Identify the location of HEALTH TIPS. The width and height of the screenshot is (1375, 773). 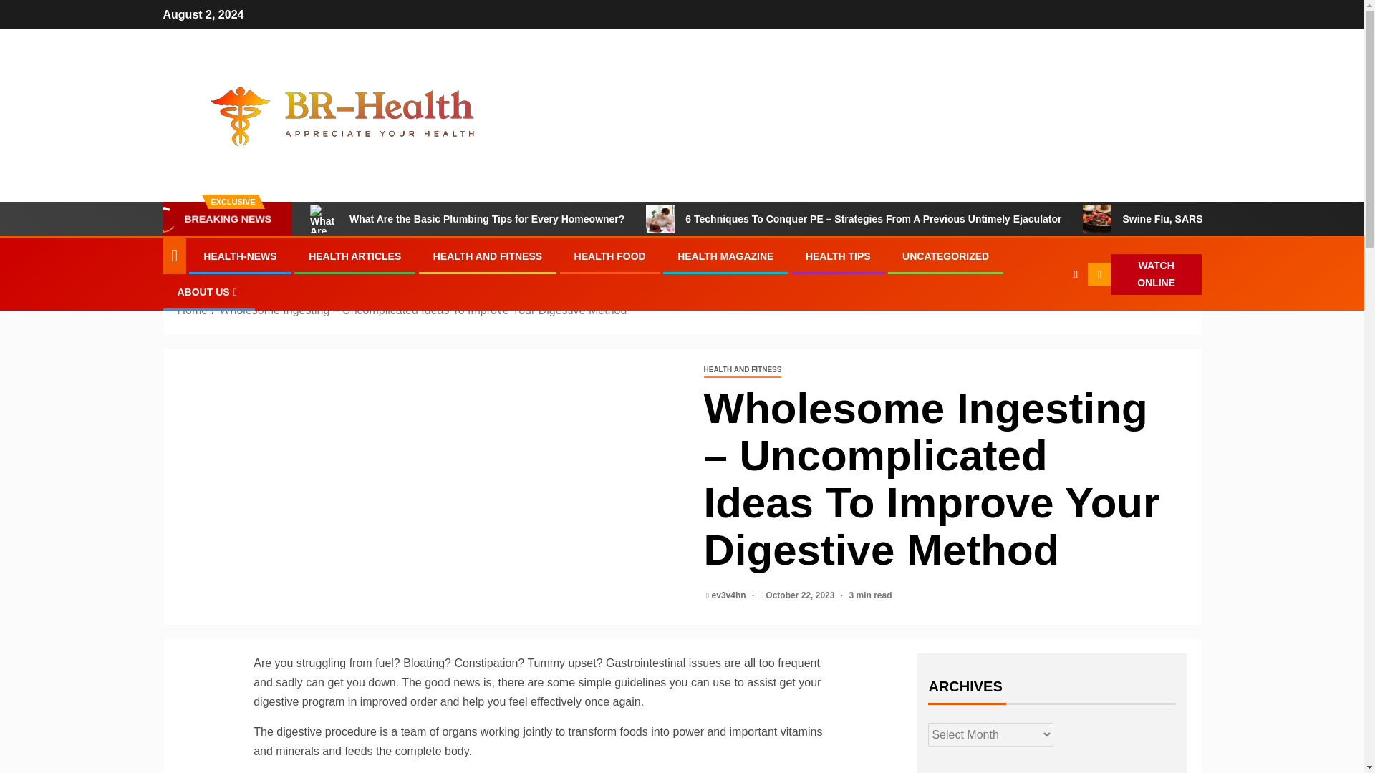
(838, 256).